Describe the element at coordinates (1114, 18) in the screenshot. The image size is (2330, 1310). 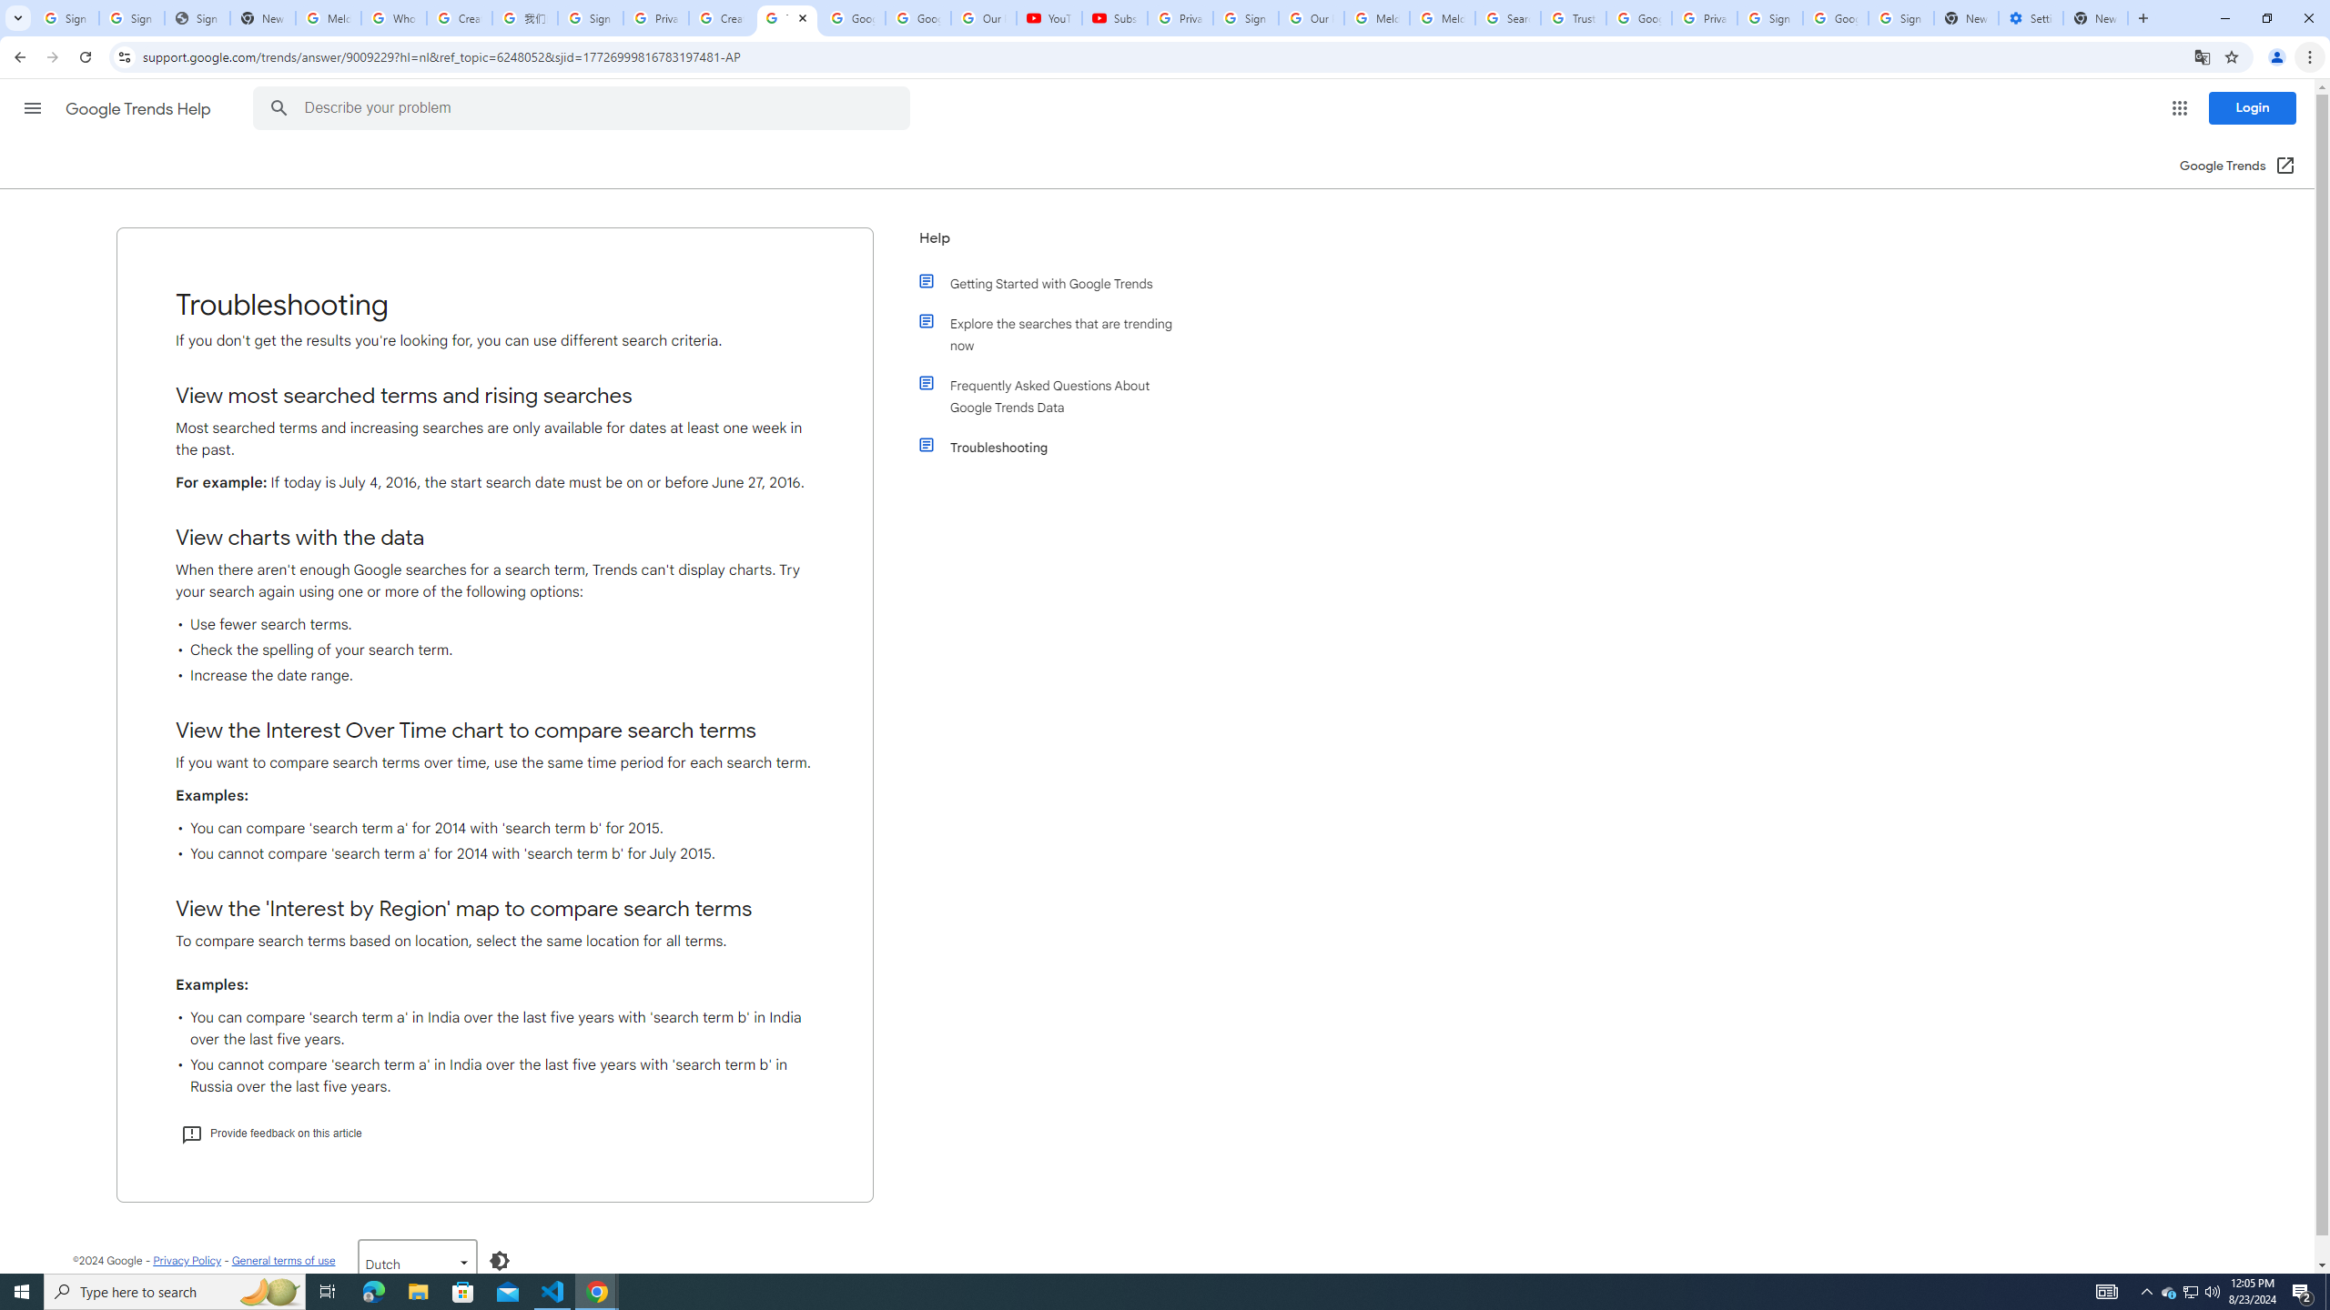
I see `Subscriptions - YouTube` at that location.